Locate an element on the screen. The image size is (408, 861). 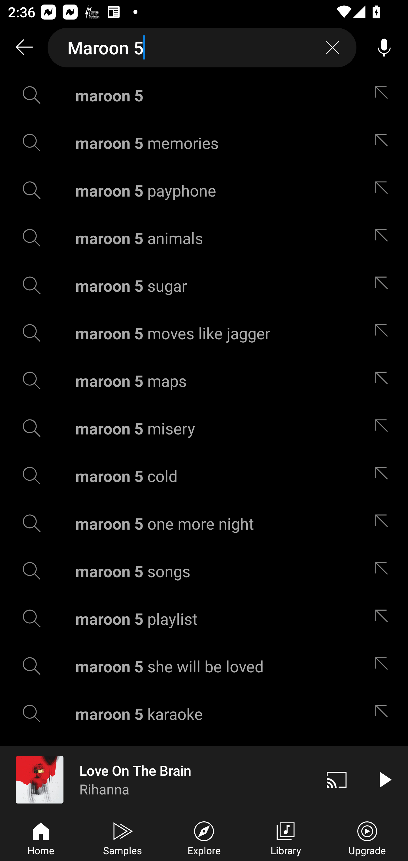
Edit suggestion maroon 5 sugar is located at coordinates (384, 285).